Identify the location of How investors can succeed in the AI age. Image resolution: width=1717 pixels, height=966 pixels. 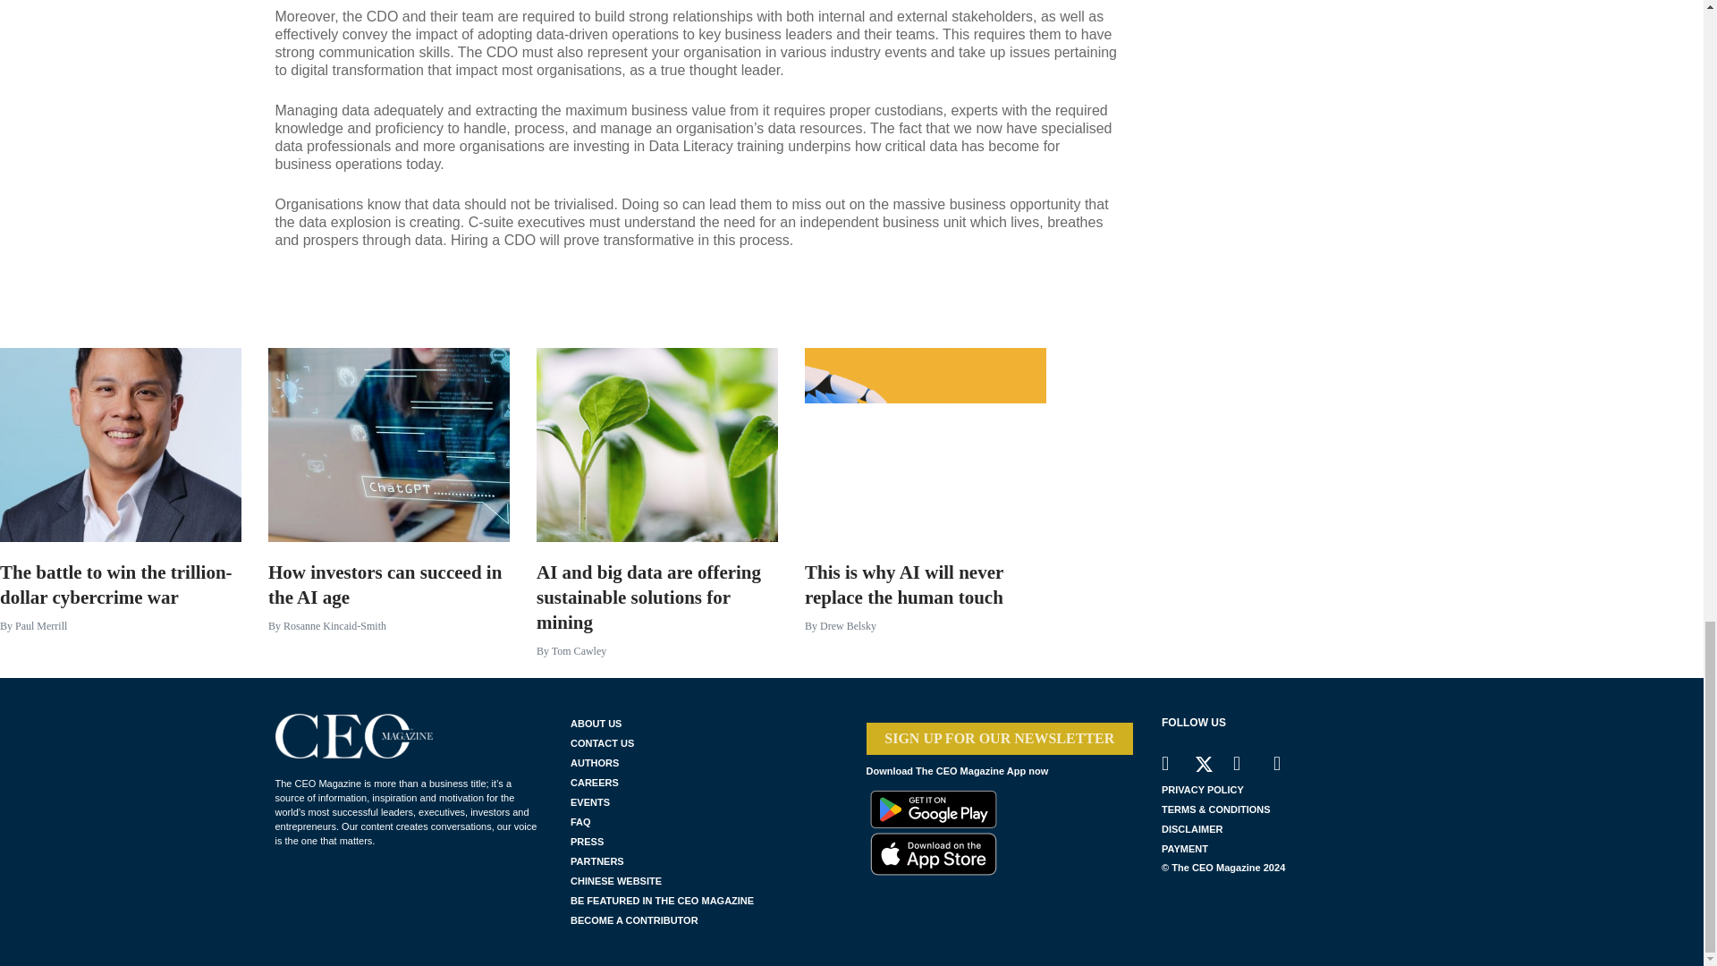
(388, 646).